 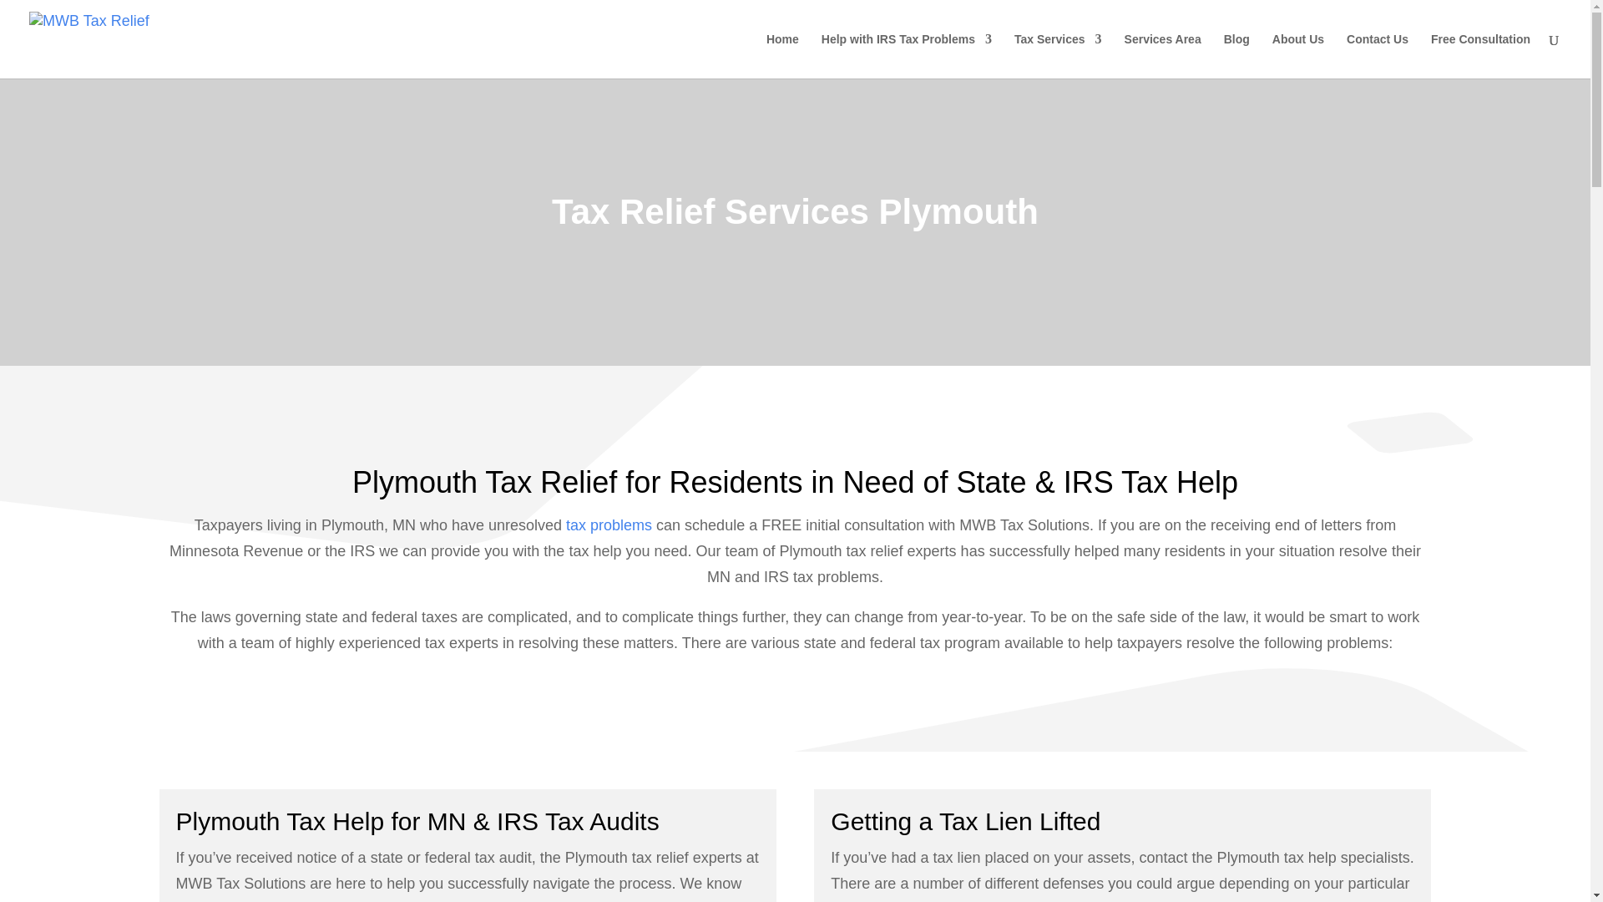 What do you see at coordinates (1481, 55) in the screenshot?
I see `Free Consultation` at bounding box center [1481, 55].